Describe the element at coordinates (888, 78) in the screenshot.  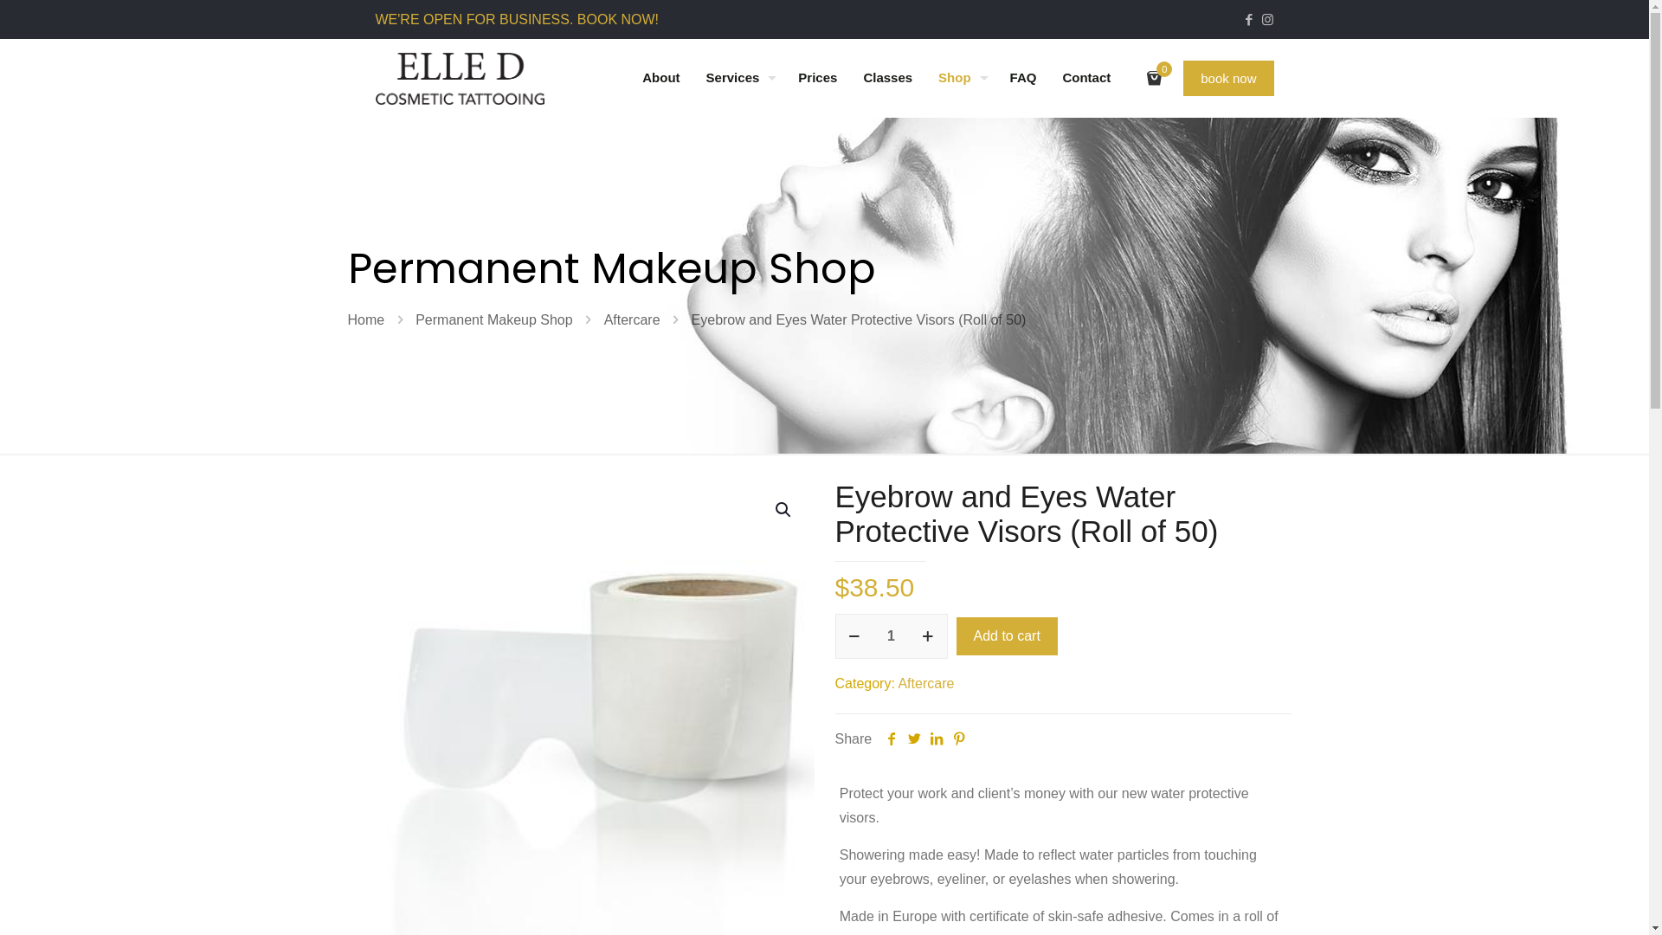
I see `Classes` at that location.